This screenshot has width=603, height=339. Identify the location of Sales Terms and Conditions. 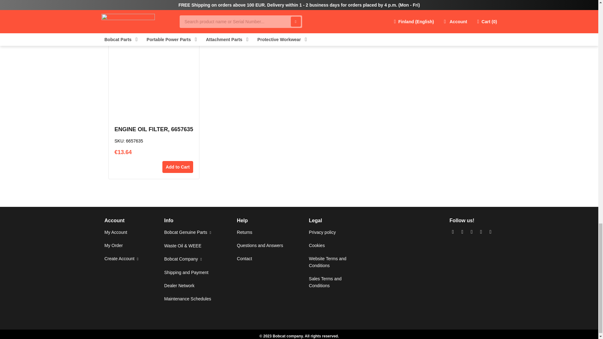
(325, 282).